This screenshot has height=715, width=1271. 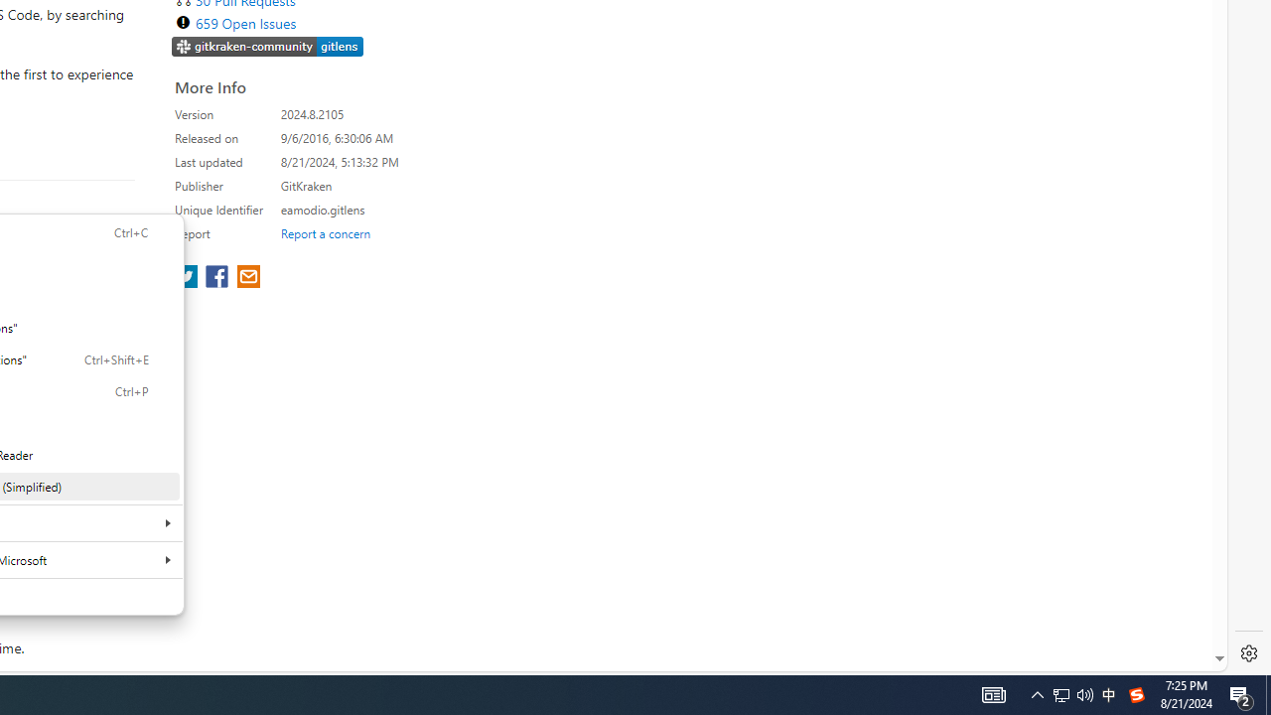 What do you see at coordinates (268, 48) in the screenshot?
I see `https://slack.gitkraken.com//` at bounding box center [268, 48].